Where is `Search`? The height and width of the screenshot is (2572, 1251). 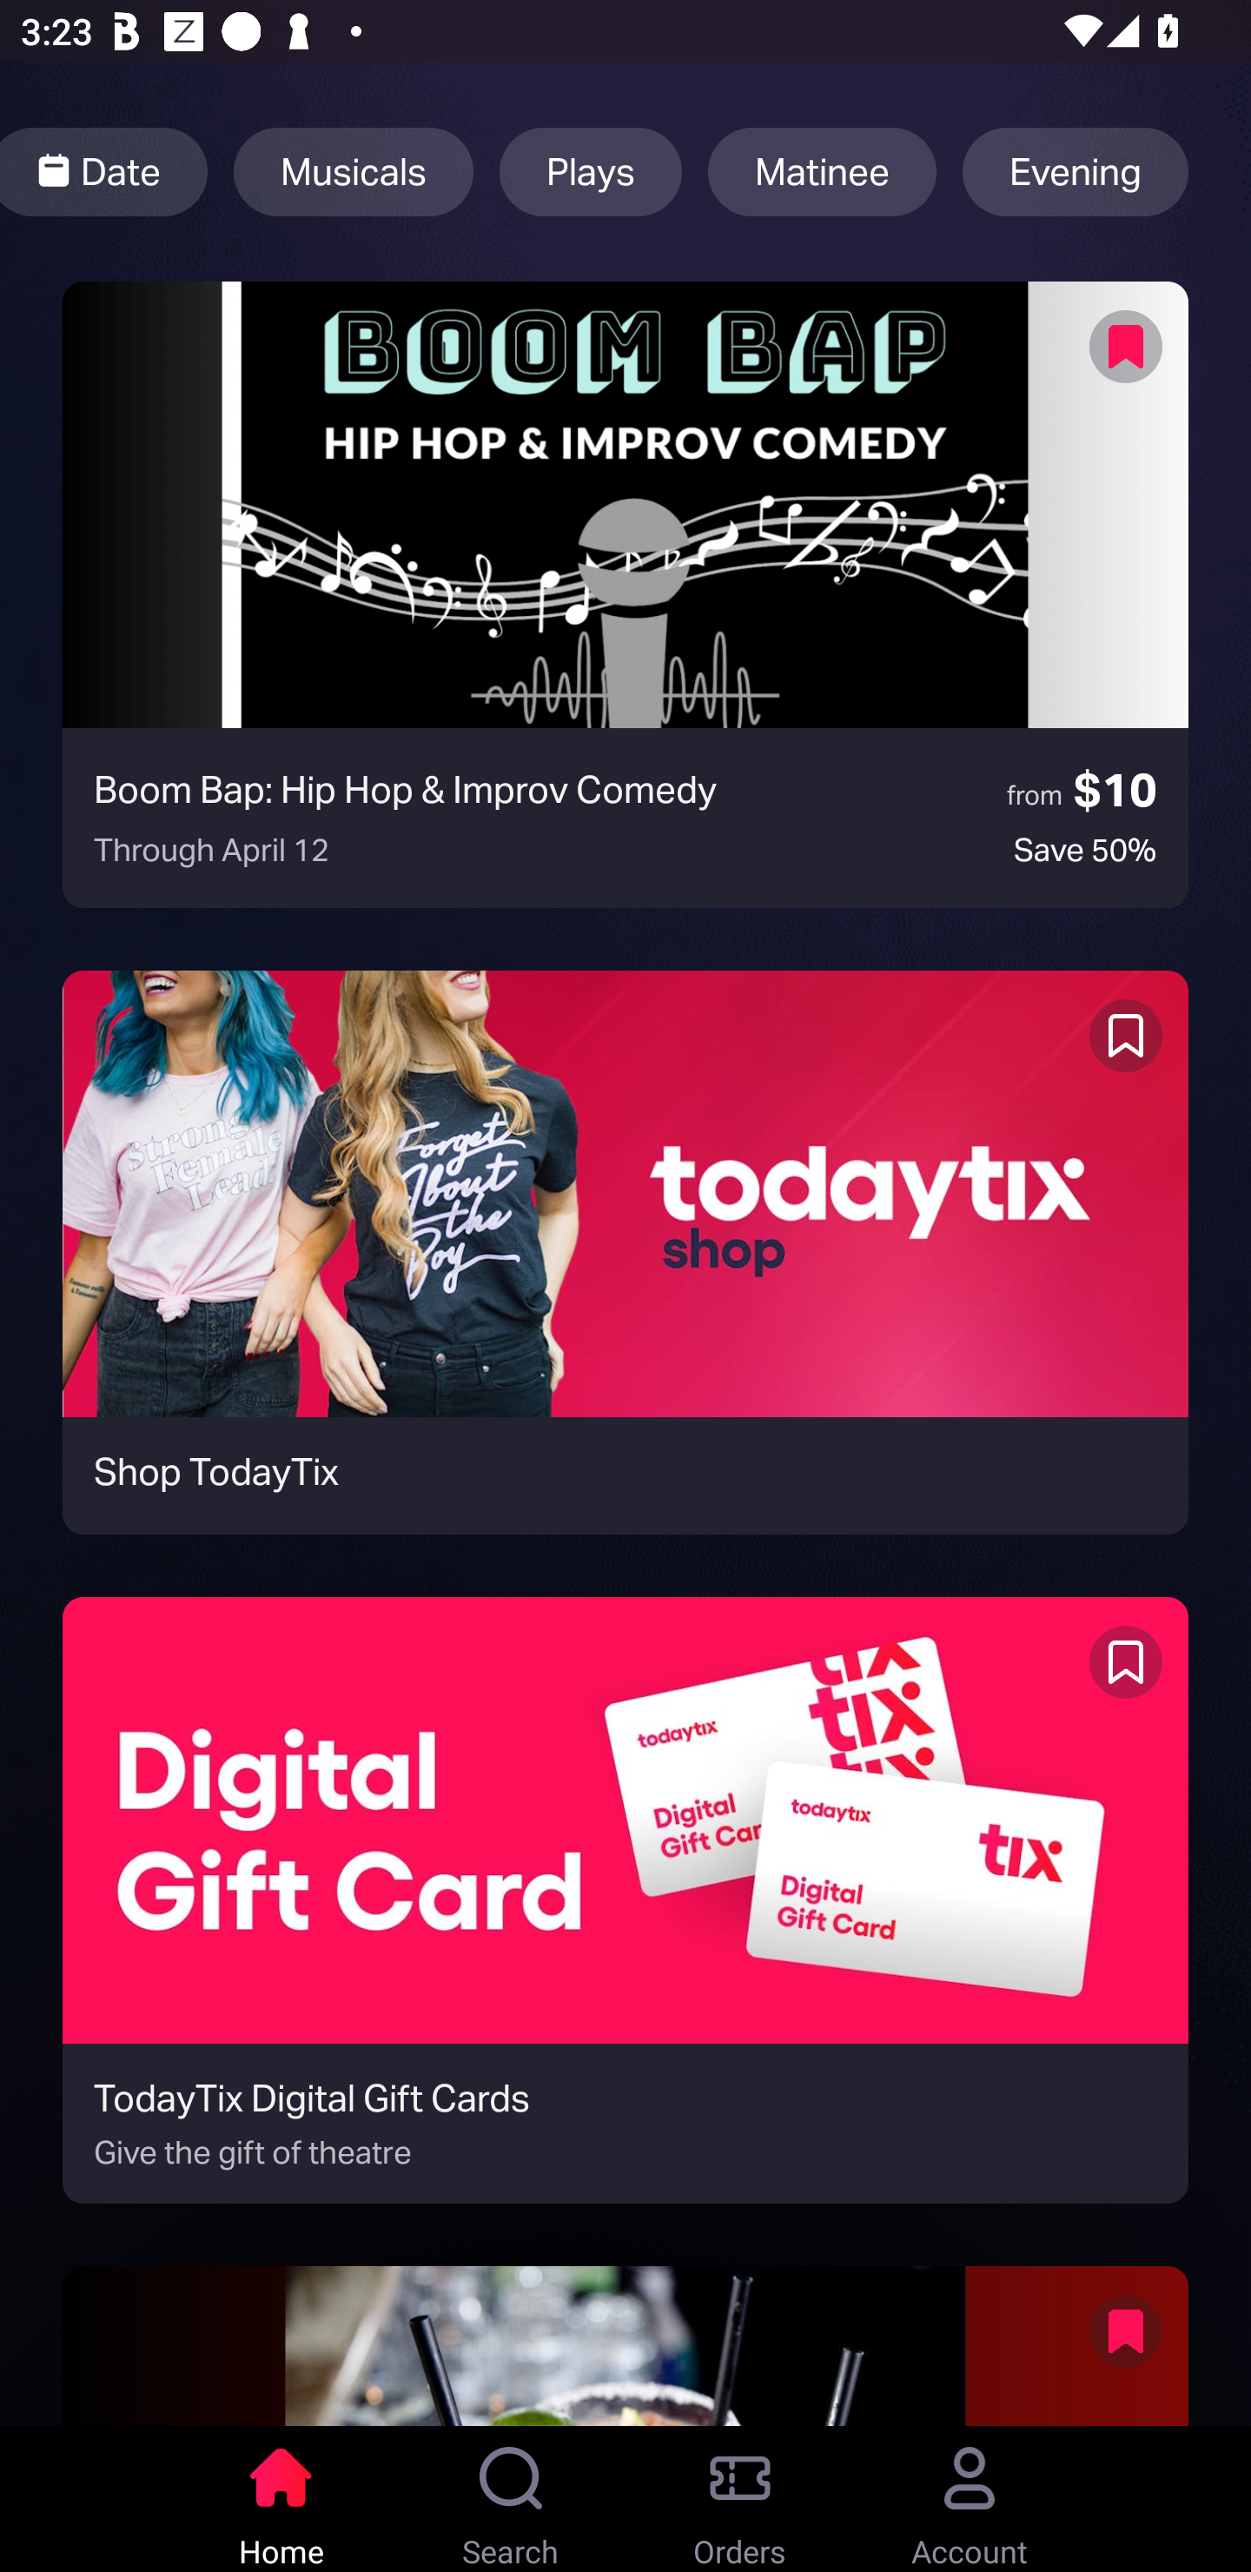
Search is located at coordinates (511, 2499).